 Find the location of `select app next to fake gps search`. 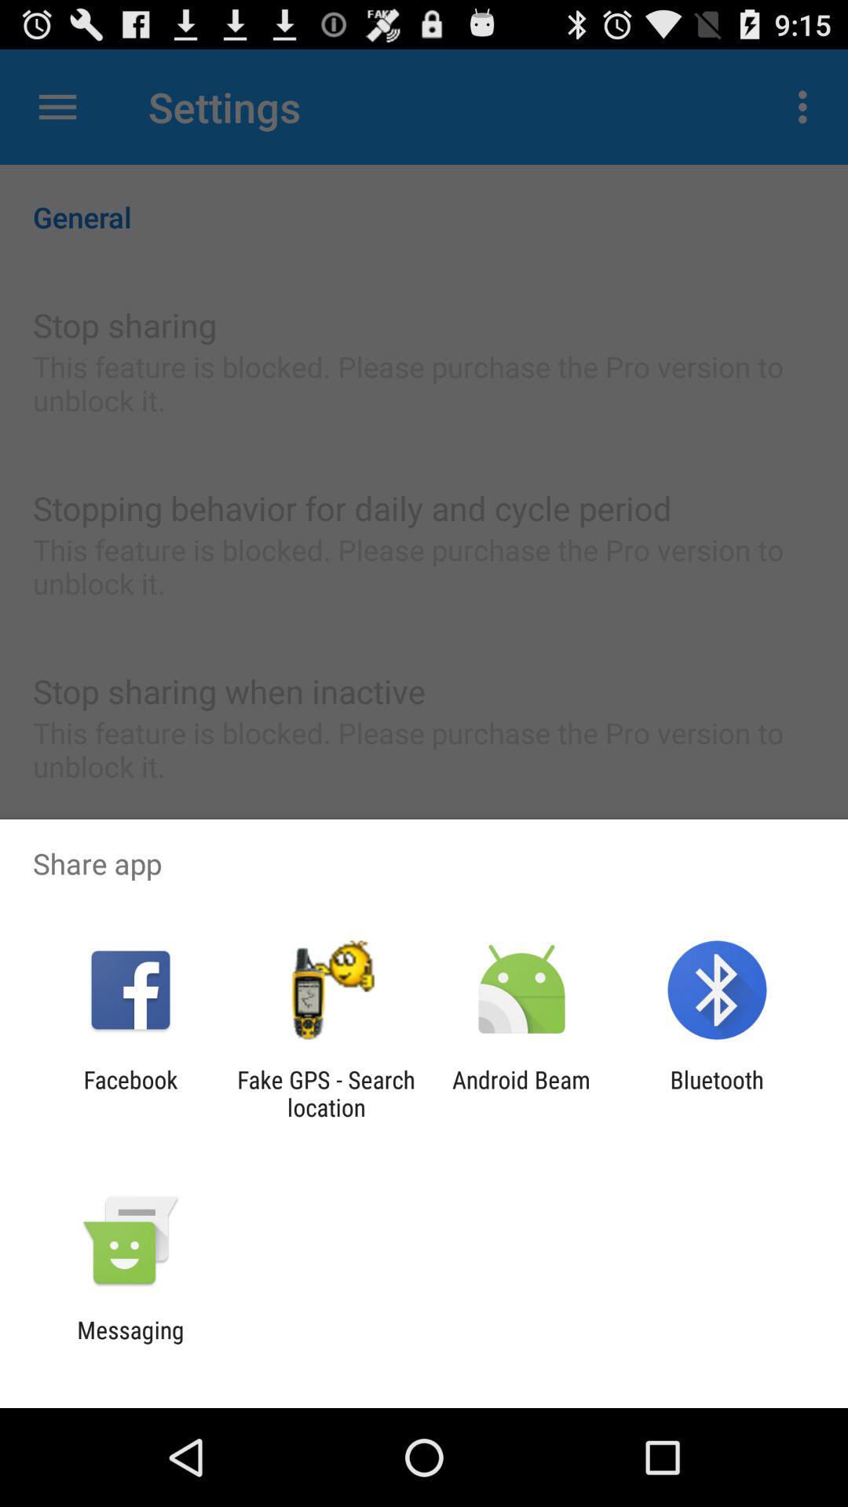

select app next to fake gps search is located at coordinates (130, 1093).